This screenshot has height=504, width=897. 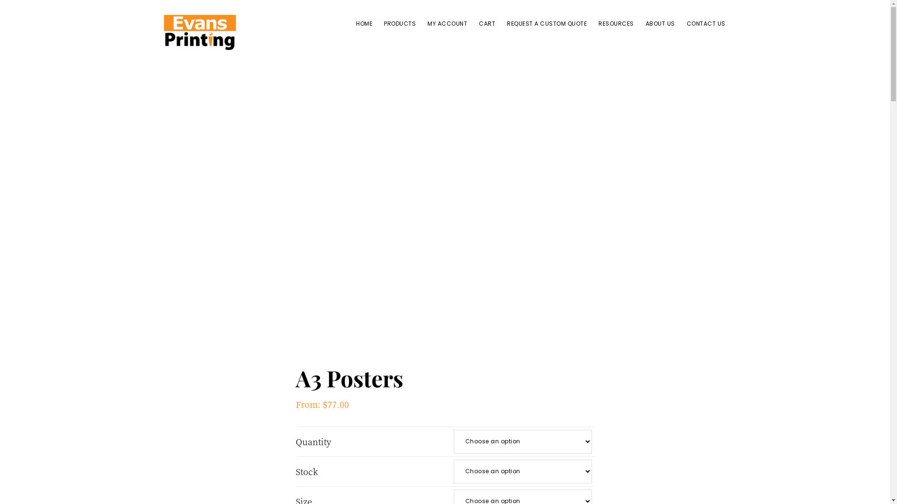 What do you see at coordinates (178, 59) in the screenshot?
I see `Evans` at bounding box center [178, 59].